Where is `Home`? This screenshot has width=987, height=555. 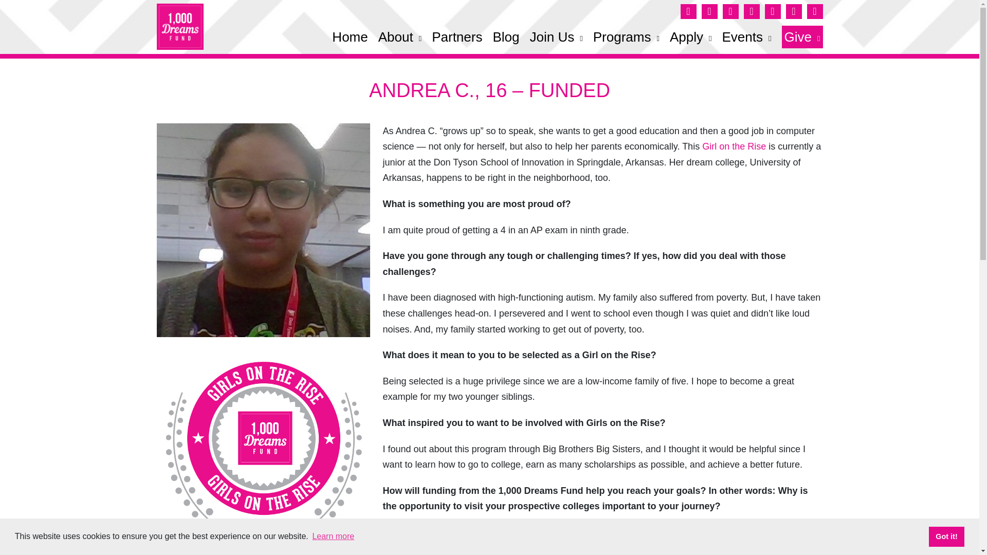
Home is located at coordinates (350, 36).